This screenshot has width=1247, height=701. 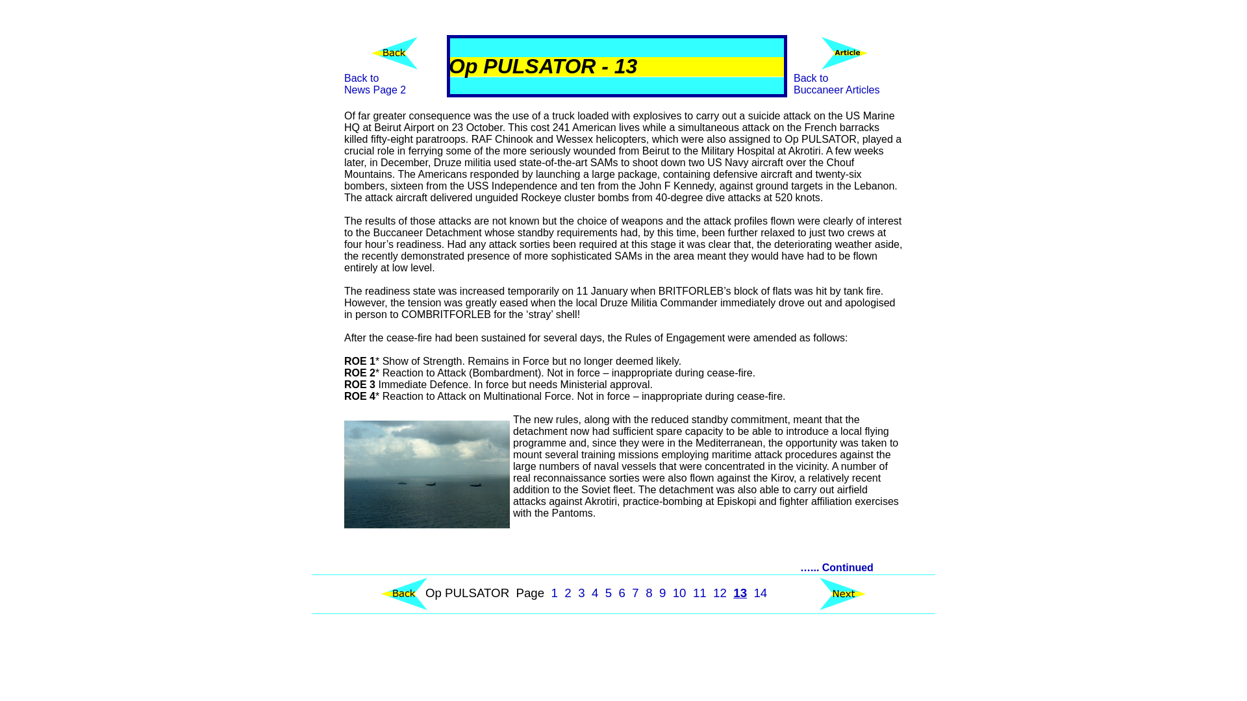 I want to click on 12, so click(x=720, y=593).